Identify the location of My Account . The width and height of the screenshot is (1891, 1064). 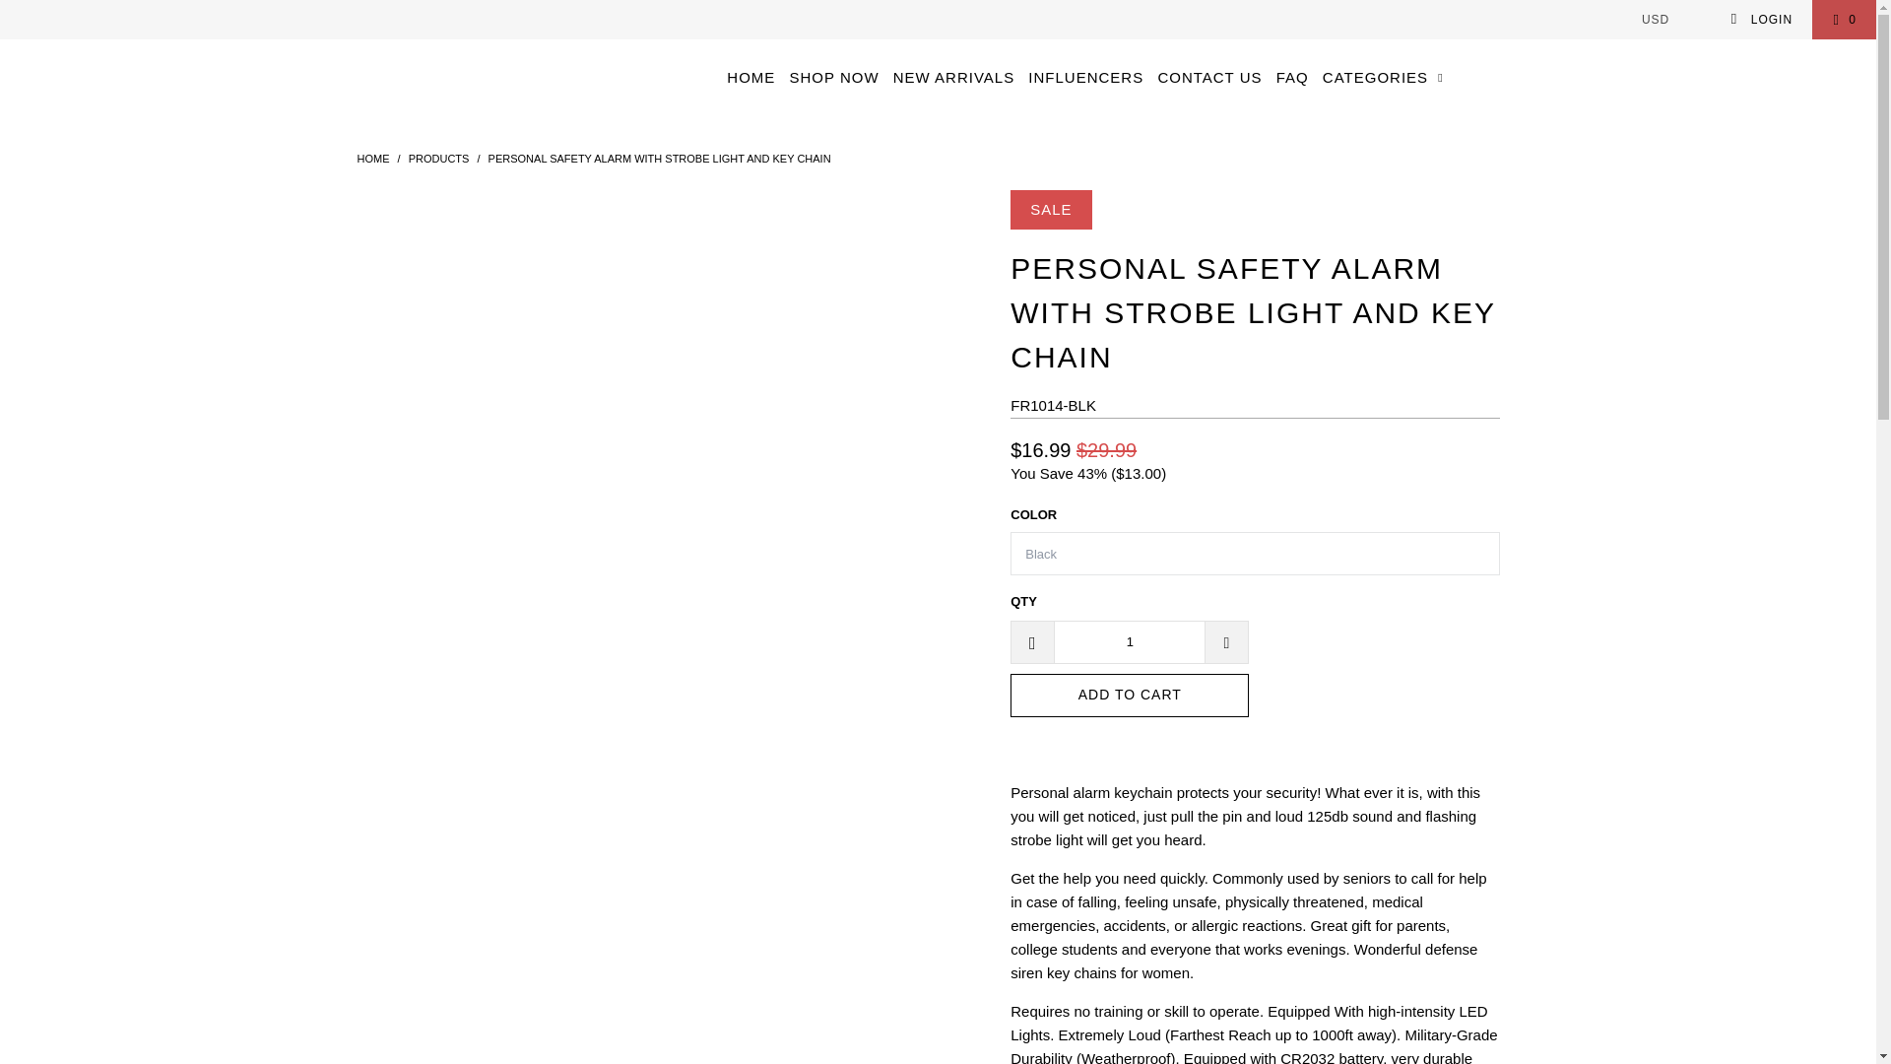
(1761, 20).